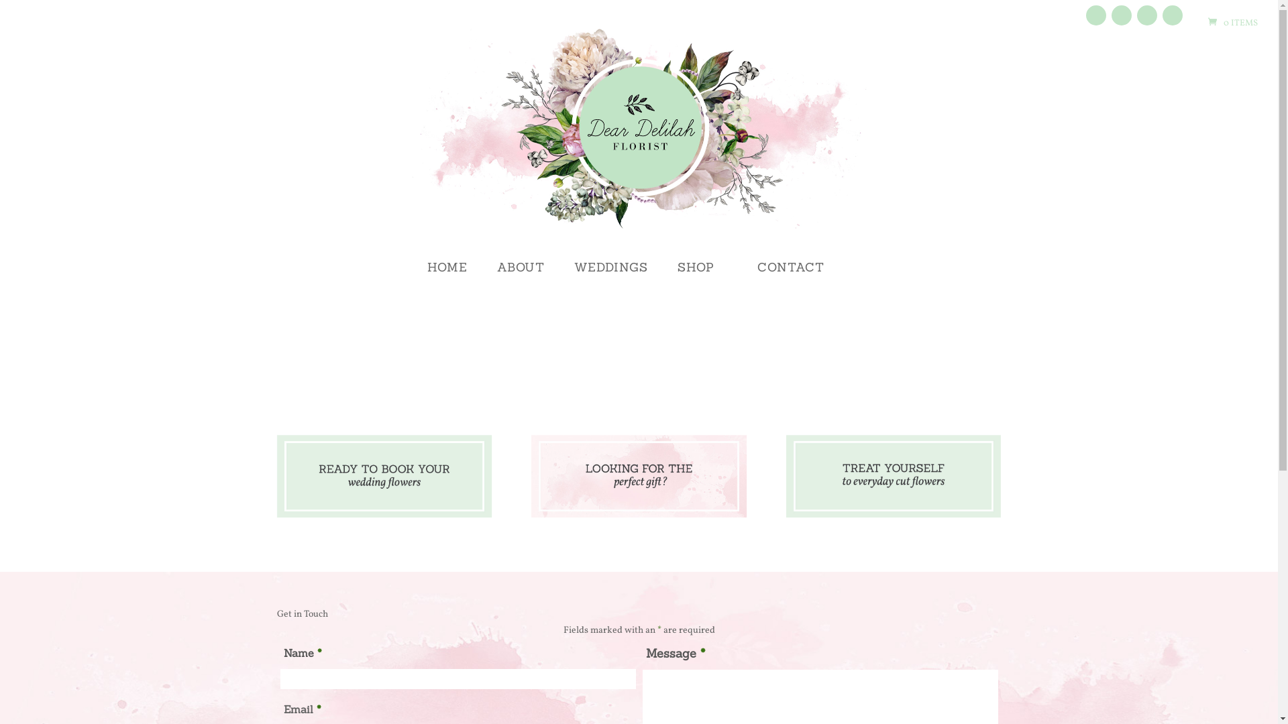 This screenshot has height=724, width=1288. Describe the element at coordinates (447, 278) in the screenshot. I see `HOME` at that location.